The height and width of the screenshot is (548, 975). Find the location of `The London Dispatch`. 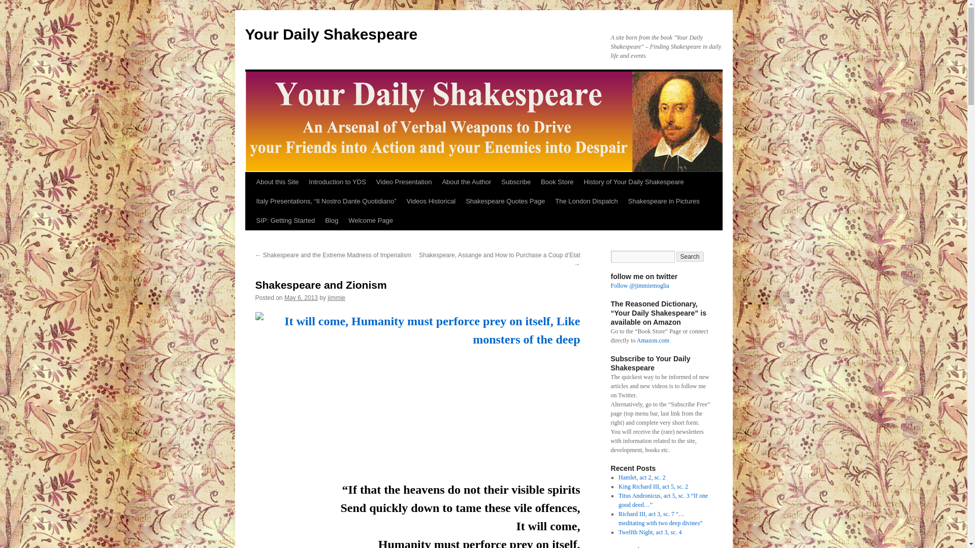

The London Dispatch is located at coordinates (586, 201).